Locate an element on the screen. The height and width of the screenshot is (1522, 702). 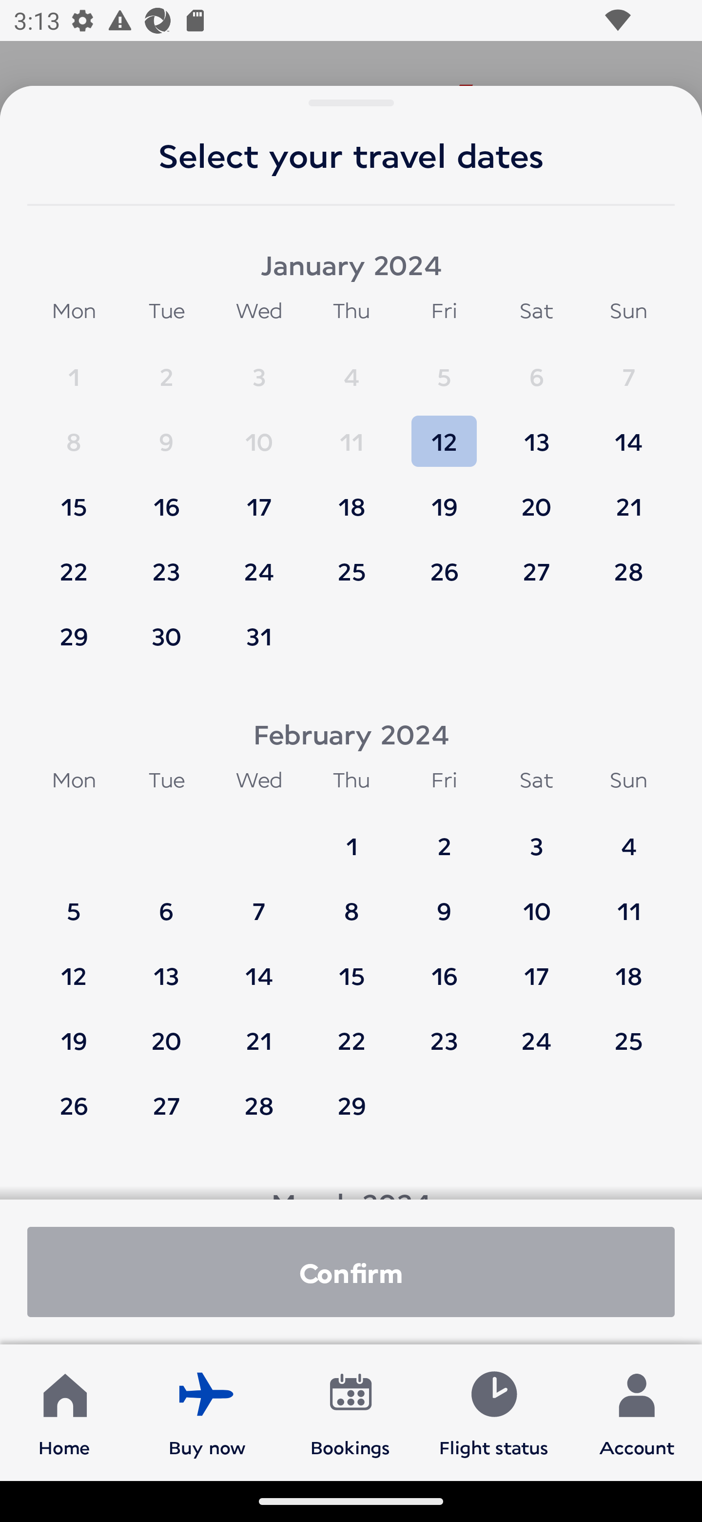
12 is located at coordinates (444, 433).